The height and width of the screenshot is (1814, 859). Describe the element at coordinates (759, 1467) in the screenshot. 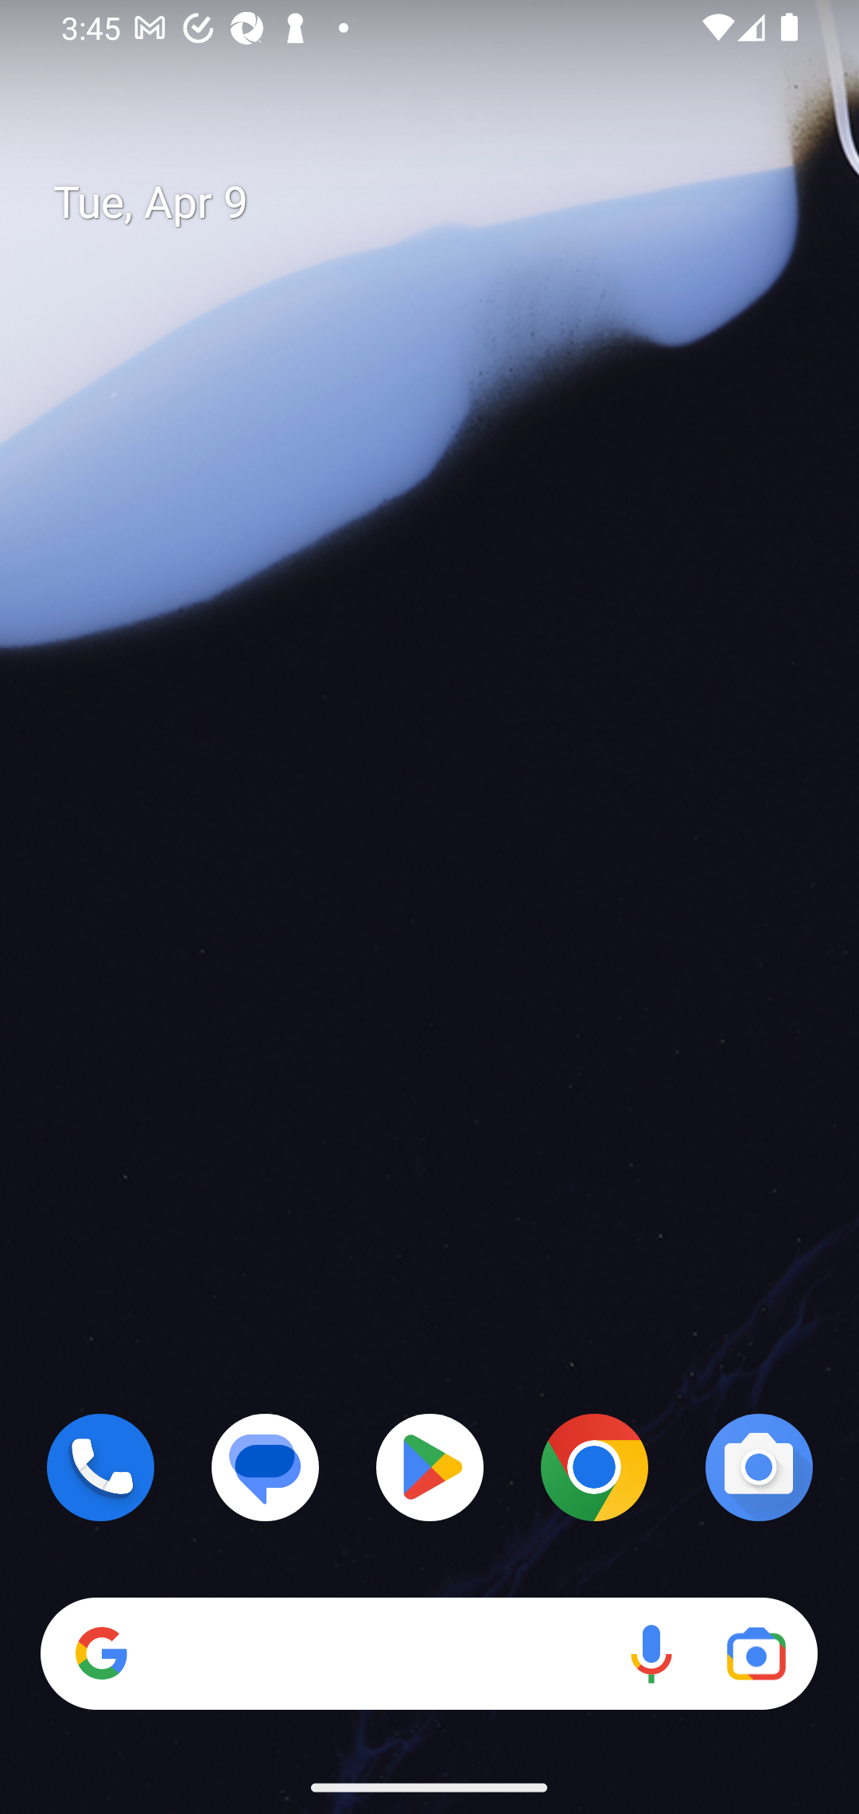

I see `Camera` at that location.